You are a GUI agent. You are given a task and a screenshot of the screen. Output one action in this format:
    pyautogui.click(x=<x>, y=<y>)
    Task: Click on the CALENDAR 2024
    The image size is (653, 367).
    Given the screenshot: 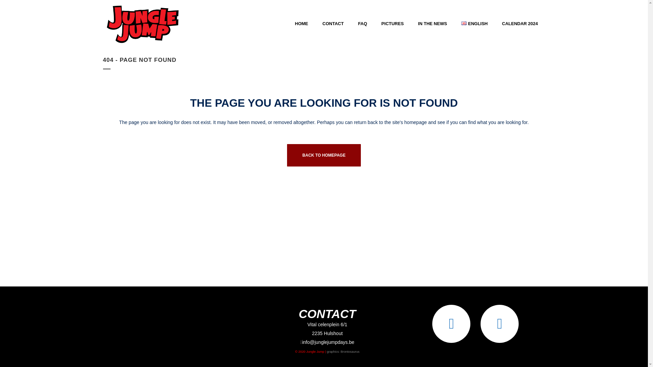 What is the action you would take?
    pyautogui.click(x=520, y=24)
    